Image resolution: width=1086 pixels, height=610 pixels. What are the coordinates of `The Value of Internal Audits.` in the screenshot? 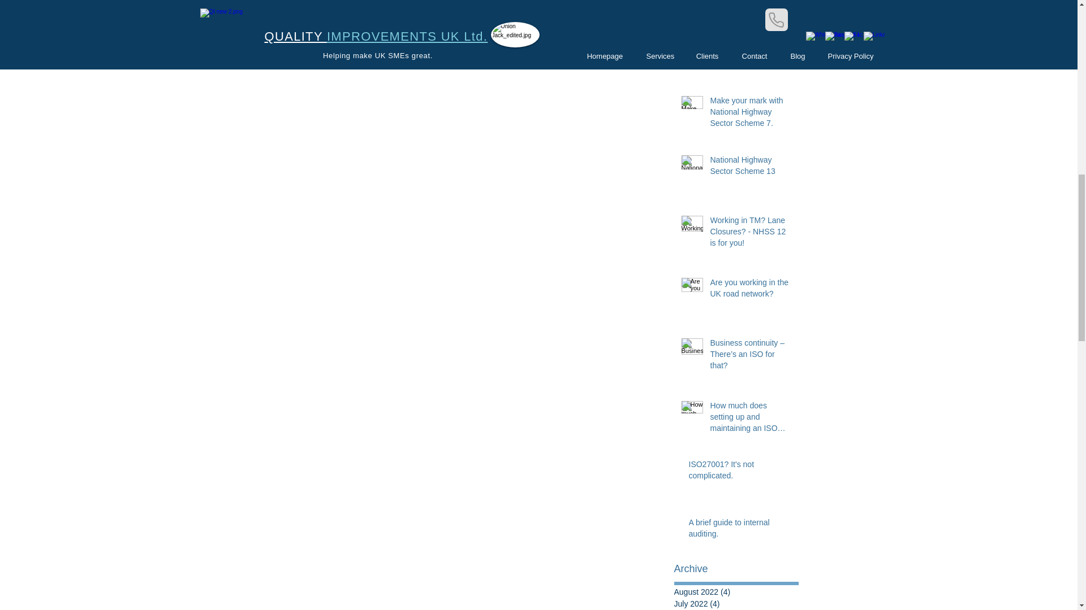 It's located at (751, 1).